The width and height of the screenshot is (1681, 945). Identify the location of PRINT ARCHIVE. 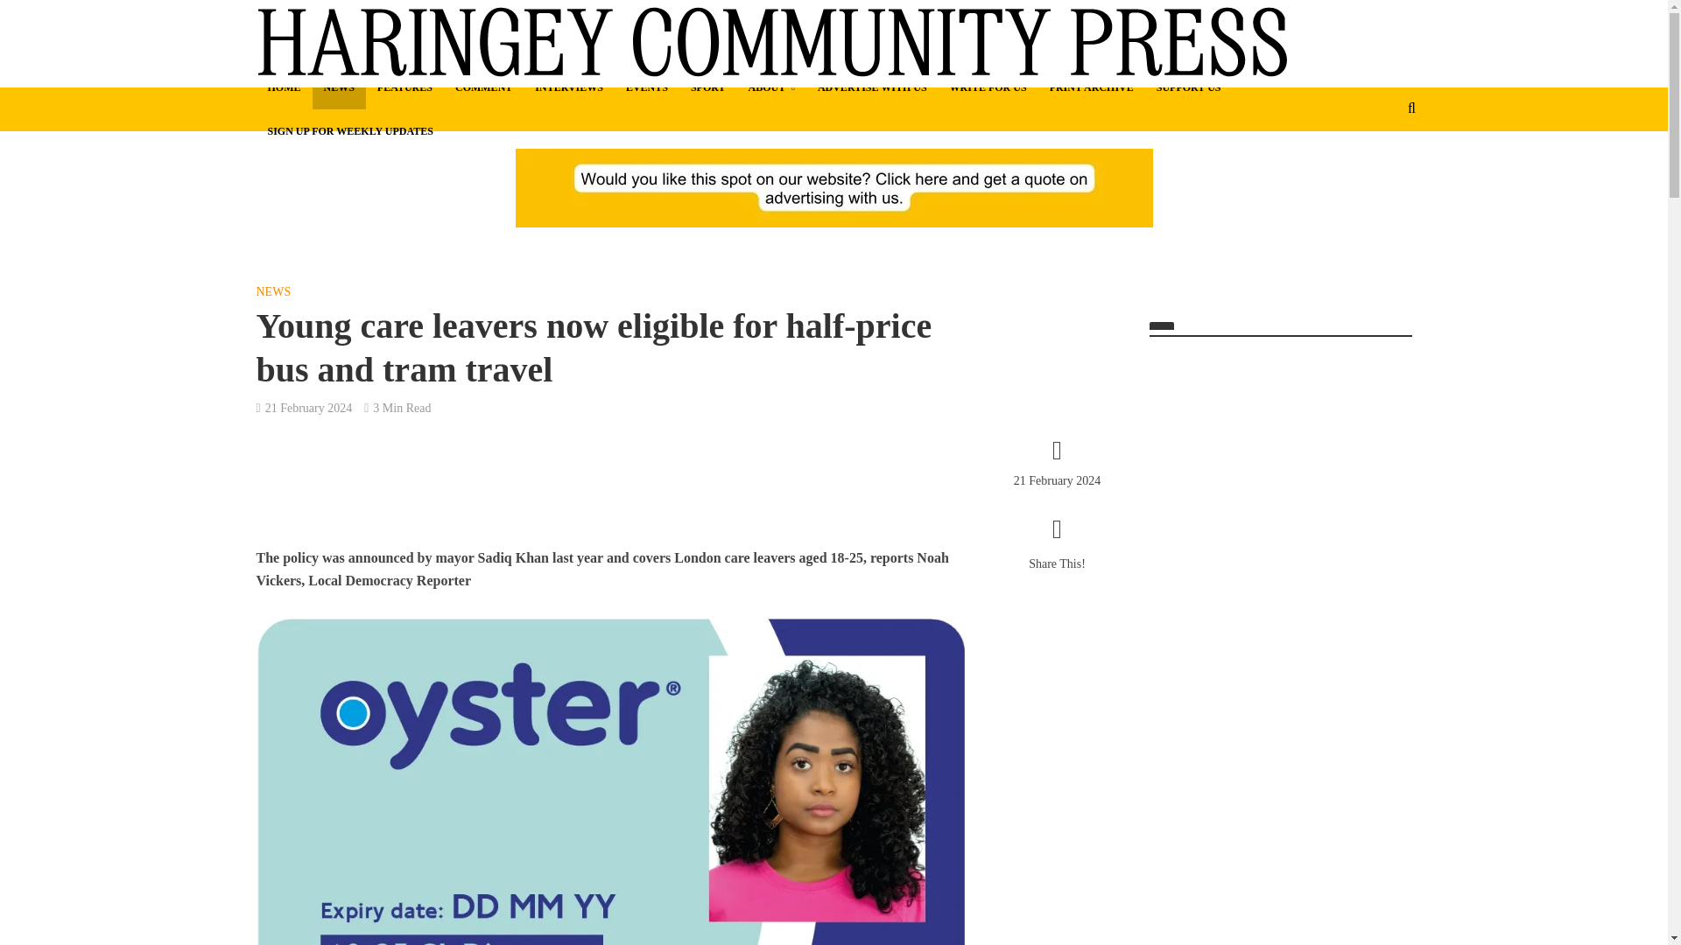
(1091, 87).